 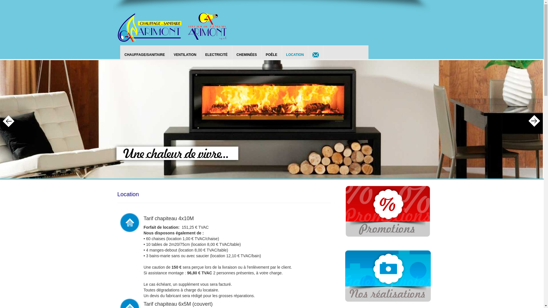 I want to click on LOCATION, so click(x=295, y=52).